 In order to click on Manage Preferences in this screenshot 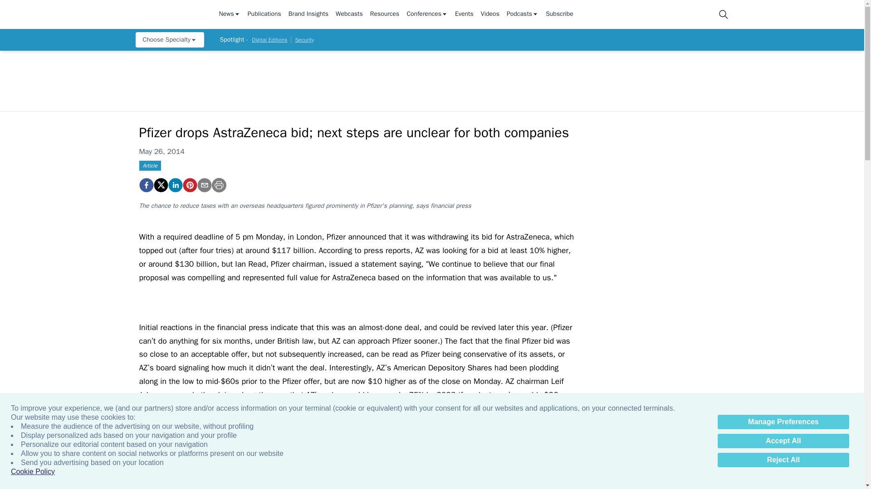, I will do `click(783, 422)`.